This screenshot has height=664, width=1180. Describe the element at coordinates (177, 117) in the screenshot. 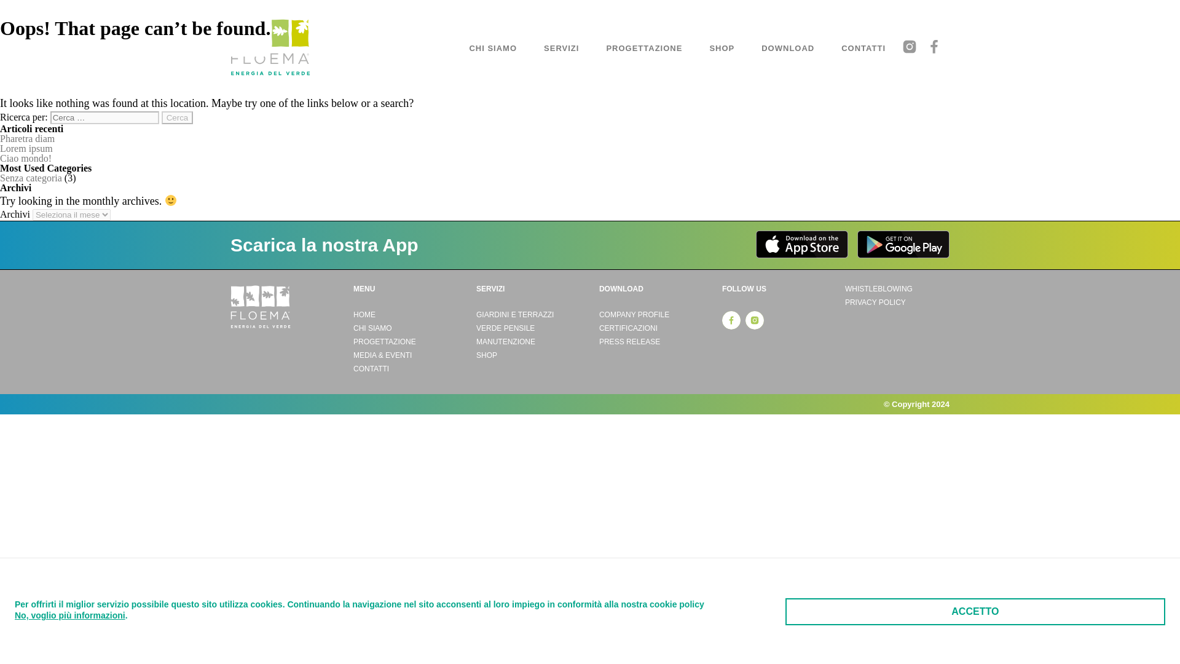

I see `Cerca` at that location.